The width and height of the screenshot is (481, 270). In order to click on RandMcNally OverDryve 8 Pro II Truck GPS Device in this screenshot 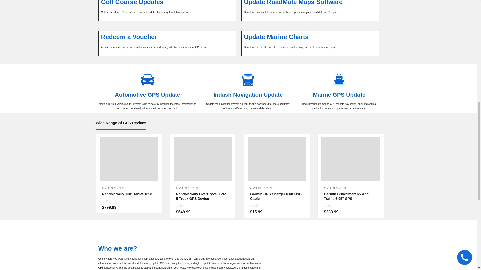, I will do `click(201, 196)`.